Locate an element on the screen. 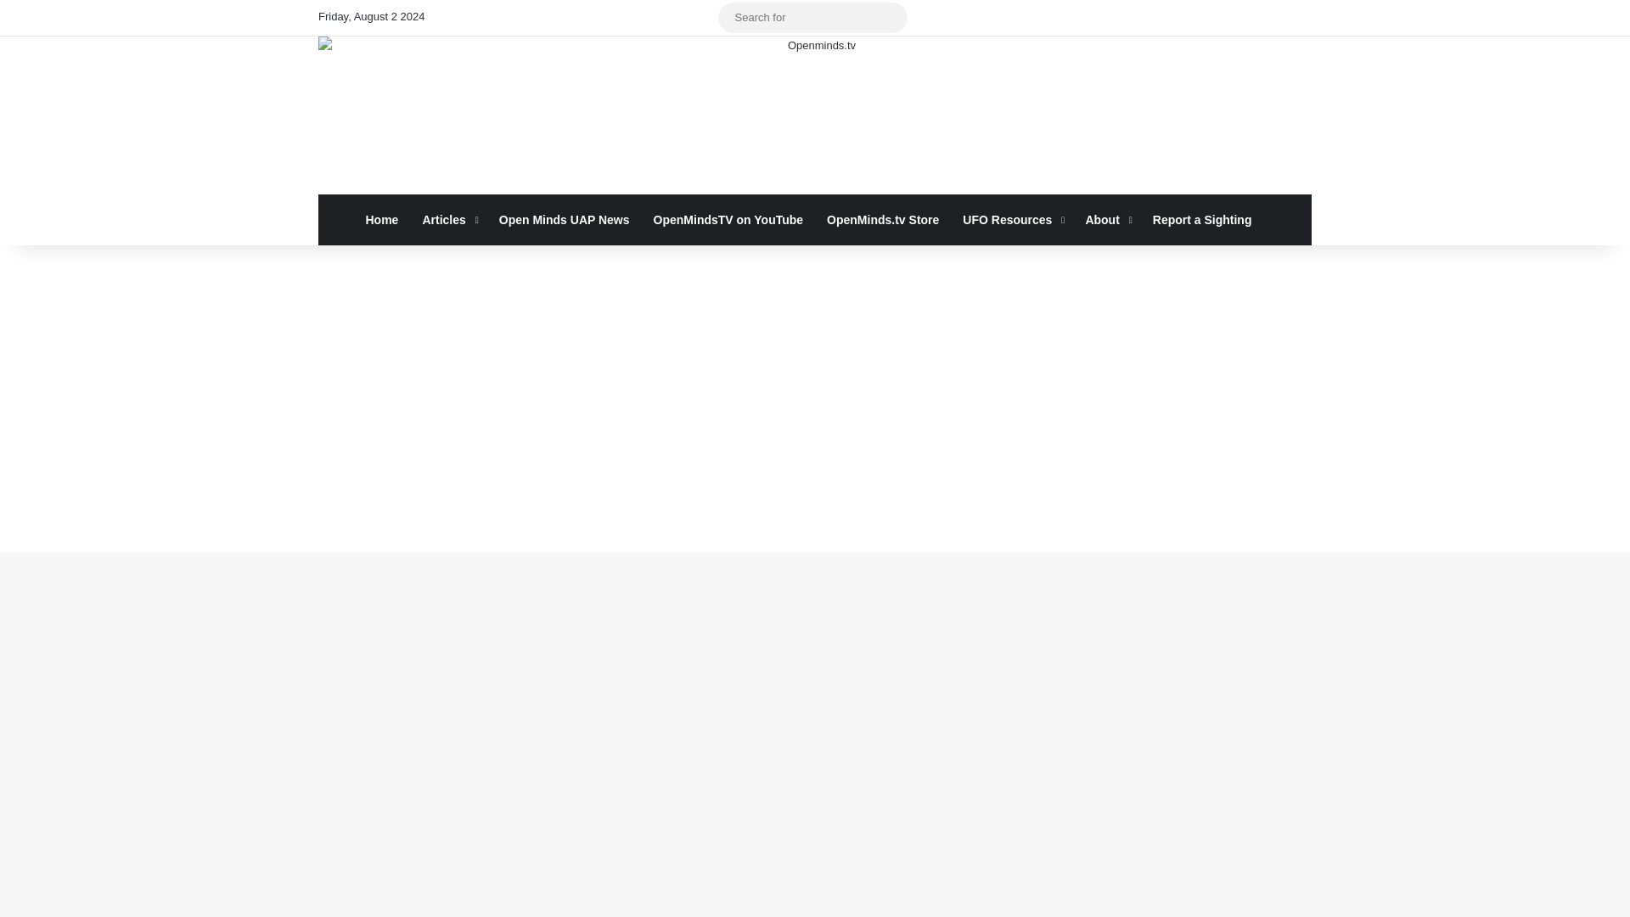  Home is located at coordinates (382, 219).